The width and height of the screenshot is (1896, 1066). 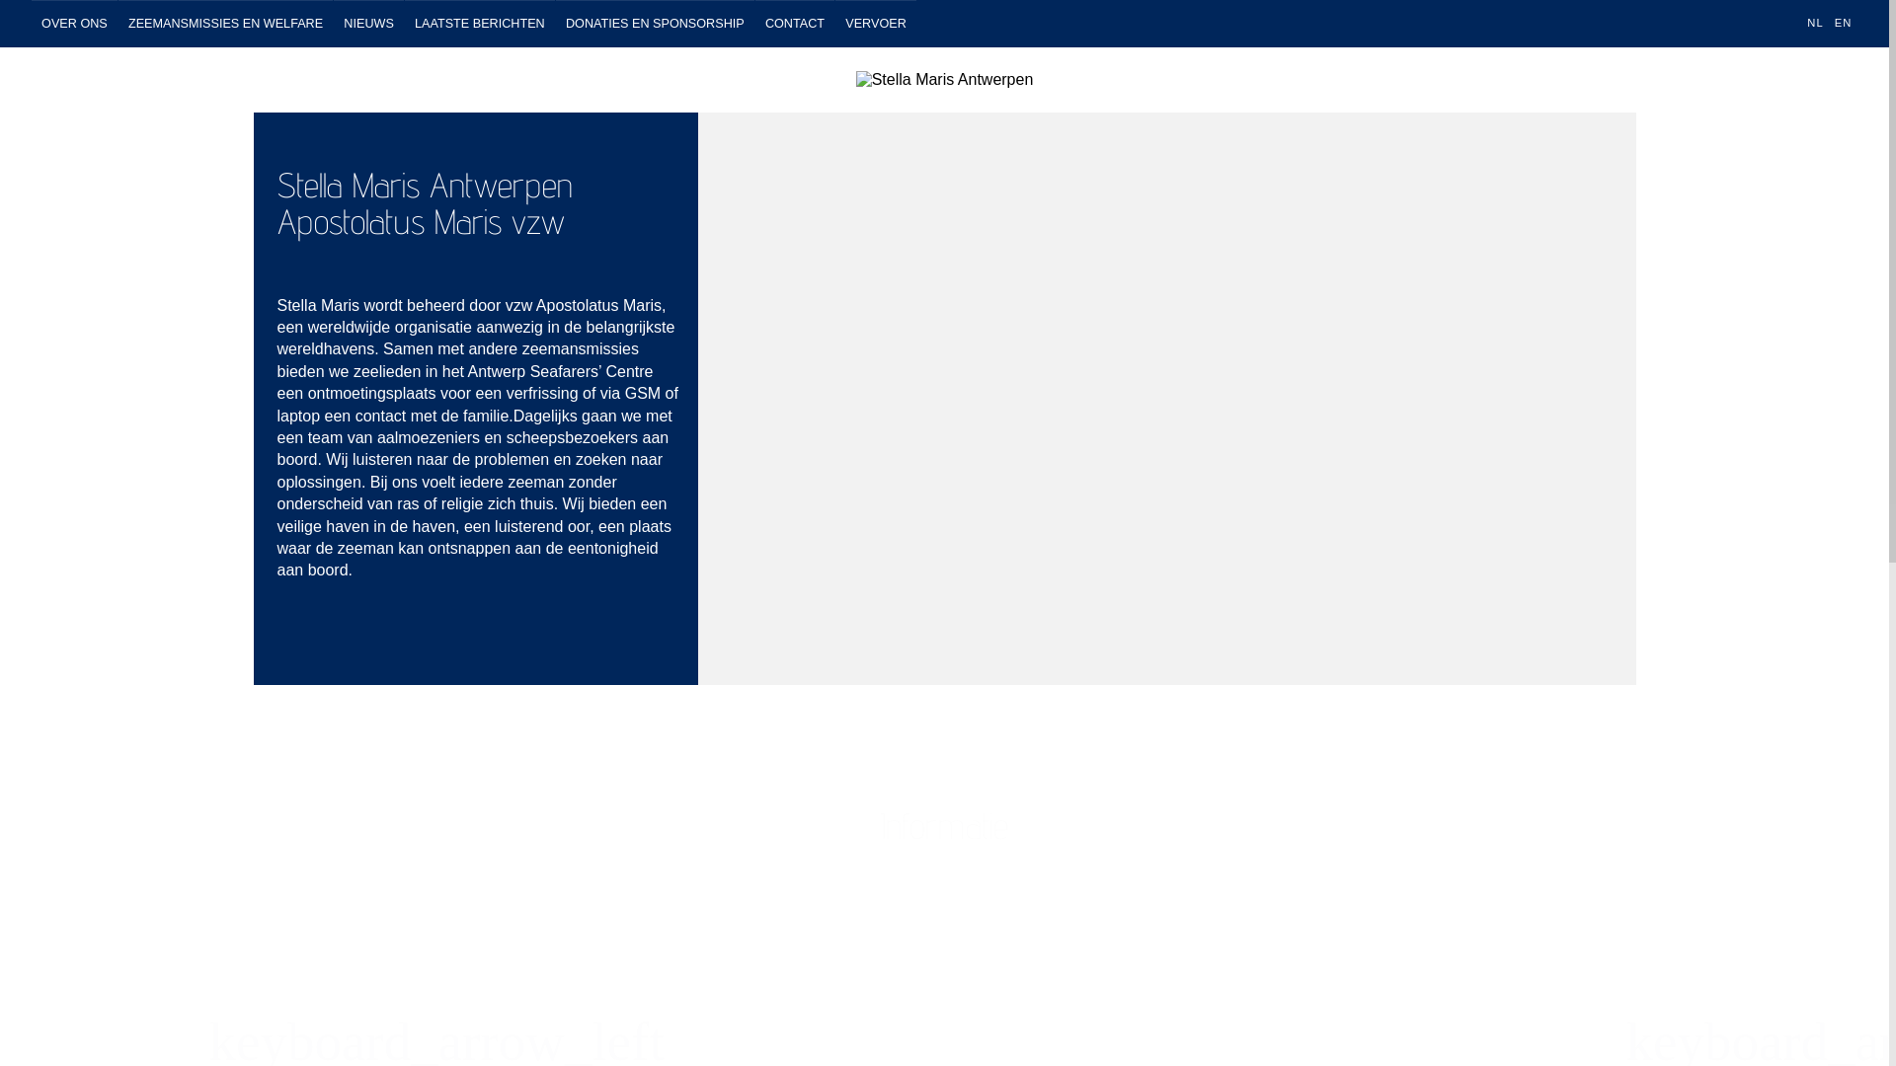 I want to click on EN, so click(x=1843, y=23).